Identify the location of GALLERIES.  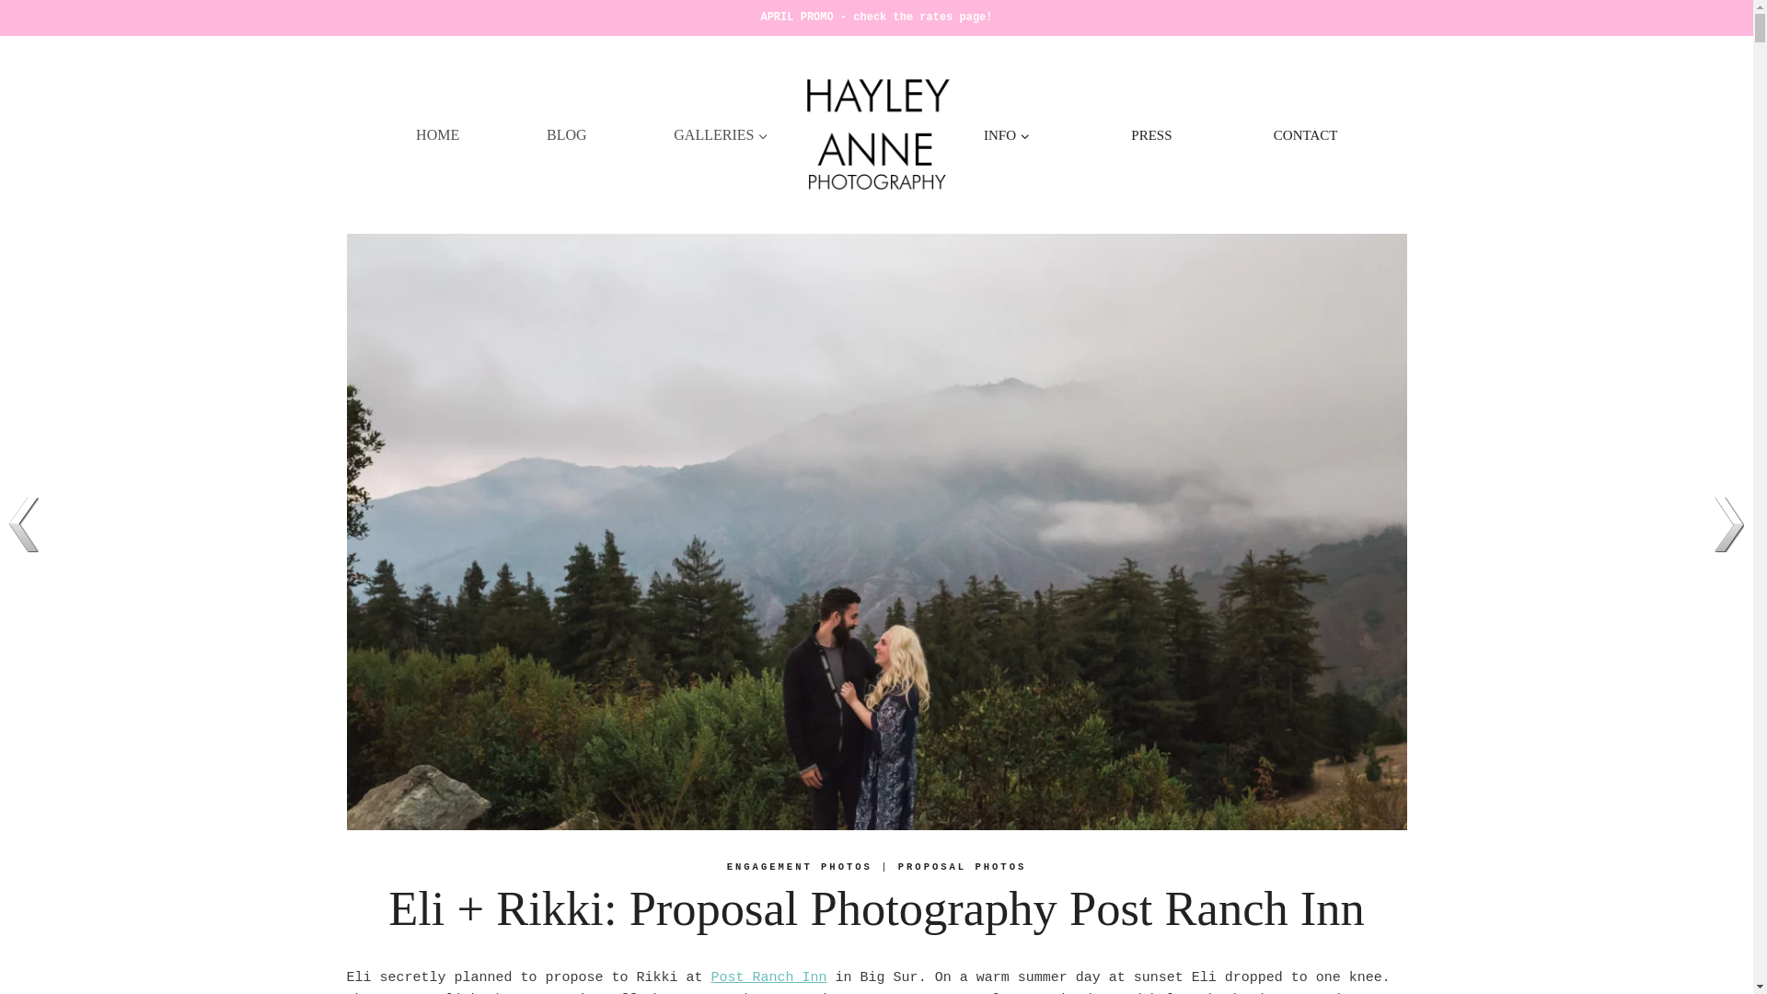
(722, 134).